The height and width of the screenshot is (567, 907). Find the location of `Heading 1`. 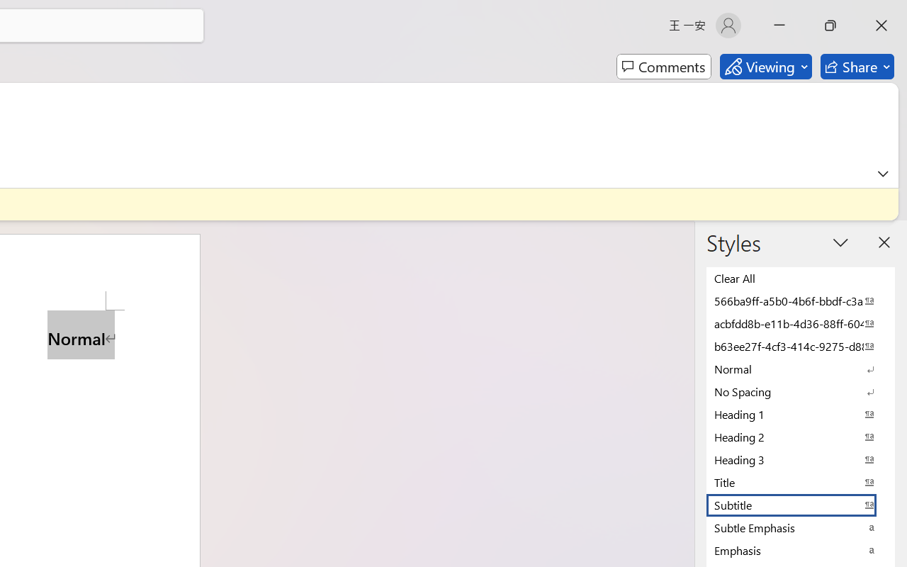

Heading 1 is located at coordinates (801, 414).